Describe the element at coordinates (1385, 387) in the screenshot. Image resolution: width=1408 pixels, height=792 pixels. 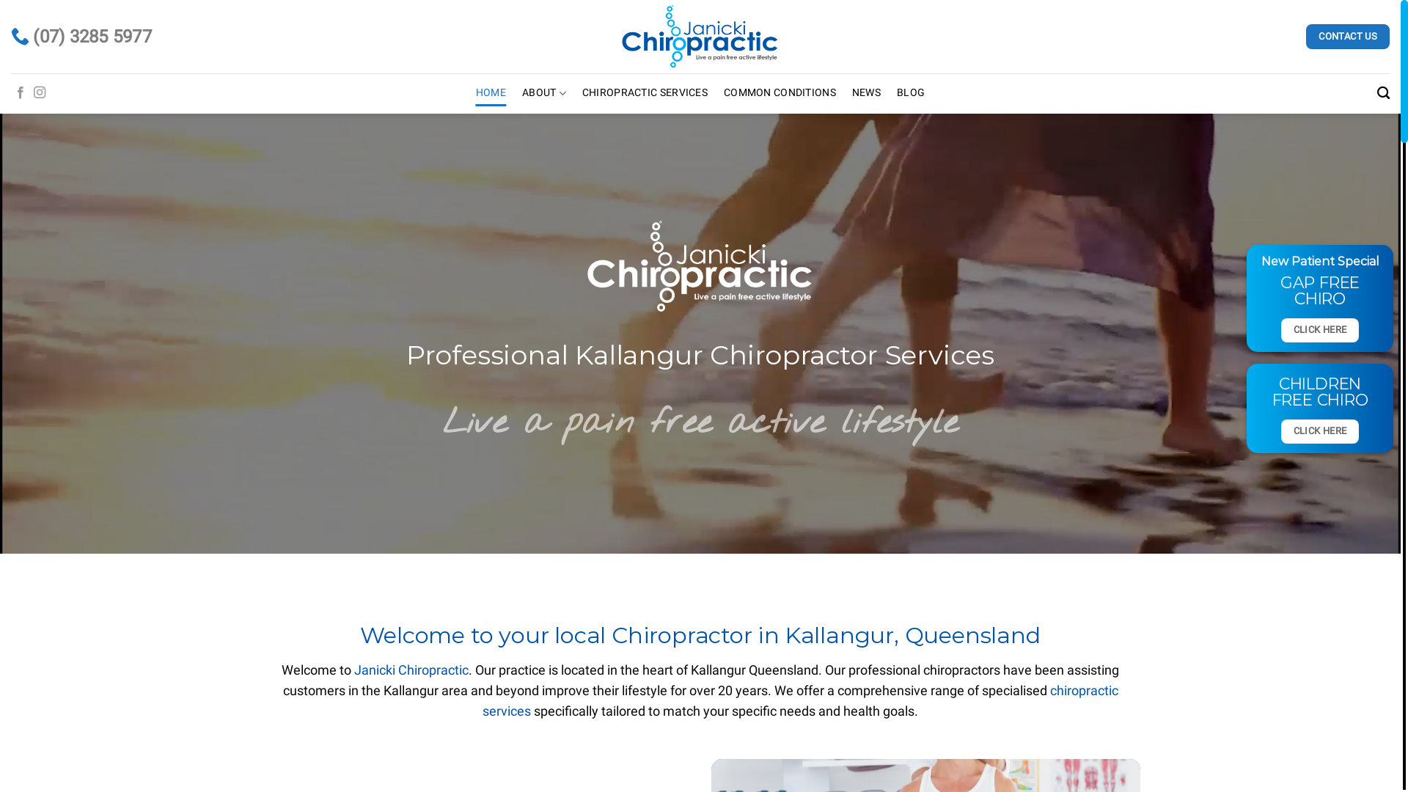
I see `gap` at that location.